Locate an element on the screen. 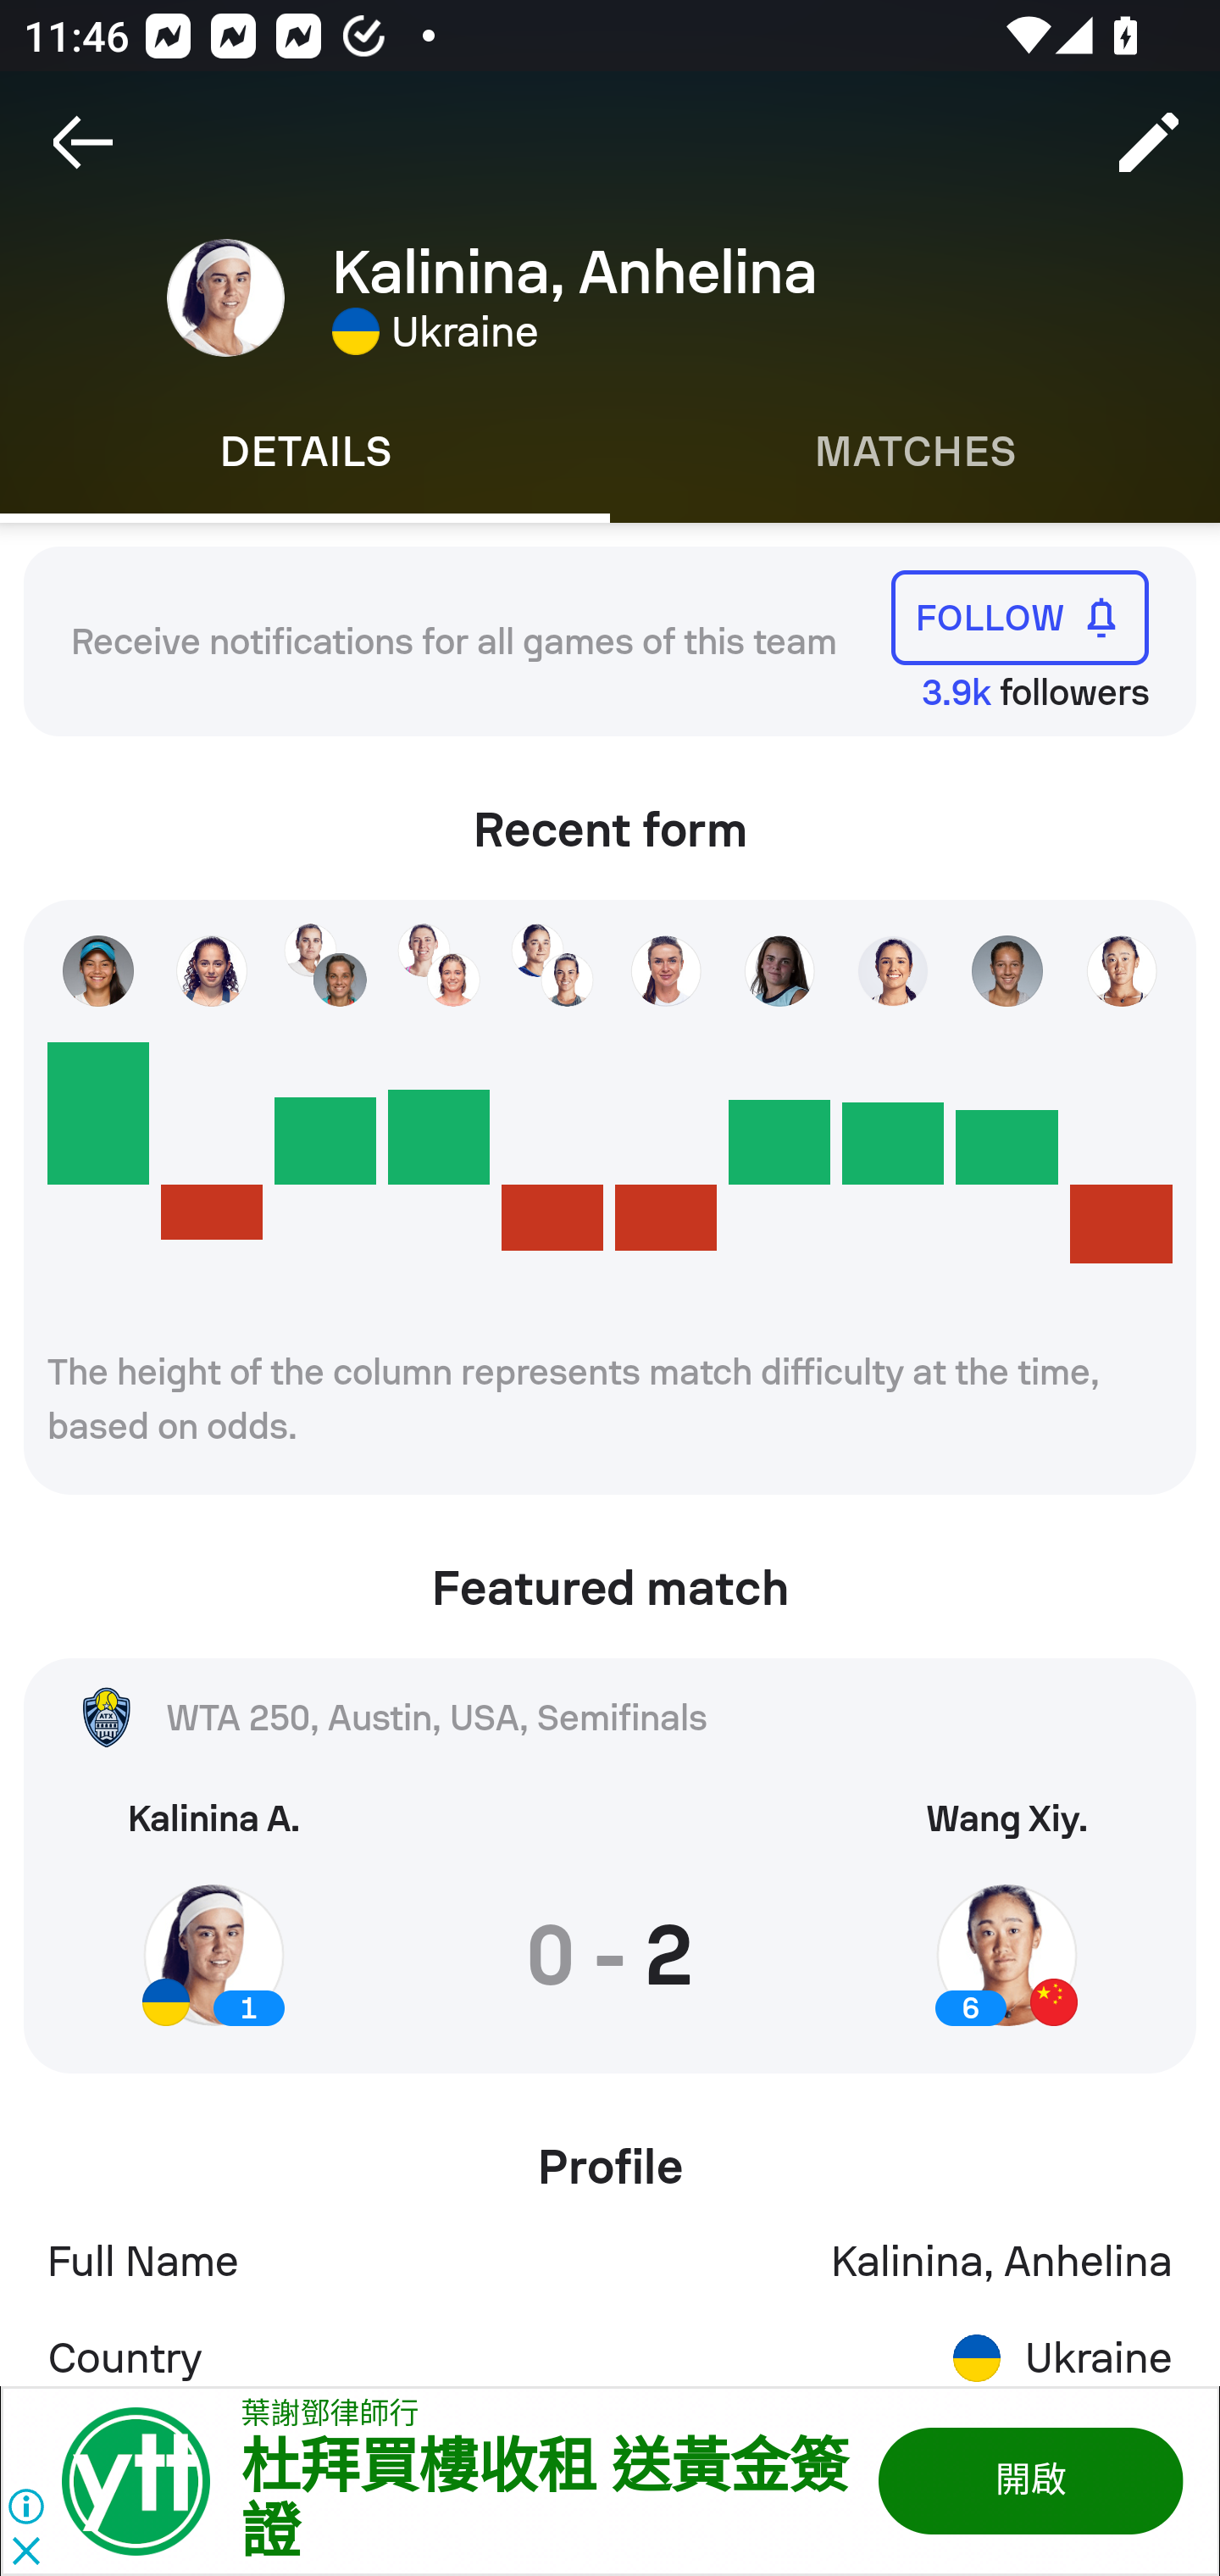  開啟 is located at coordinates (1029, 2480).